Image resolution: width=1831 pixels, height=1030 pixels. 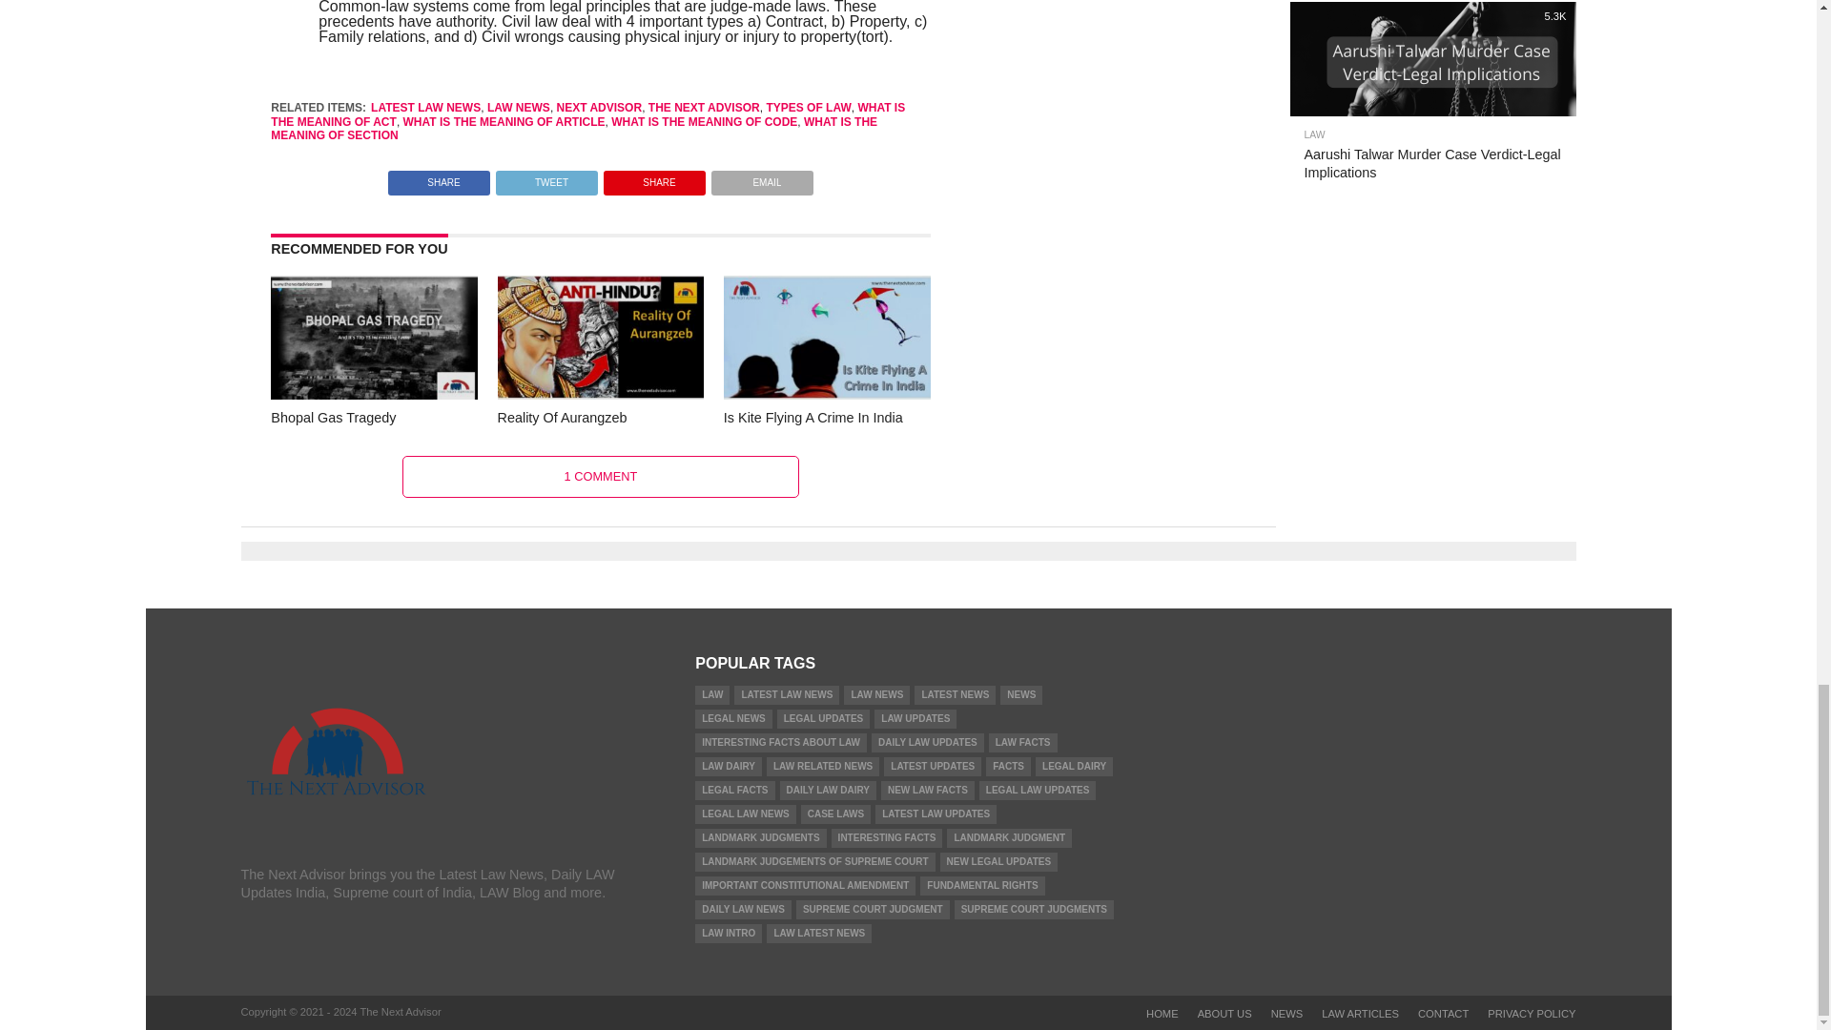 What do you see at coordinates (826, 395) in the screenshot?
I see `Is Kite Flying A Crime In India` at bounding box center [826, 395].